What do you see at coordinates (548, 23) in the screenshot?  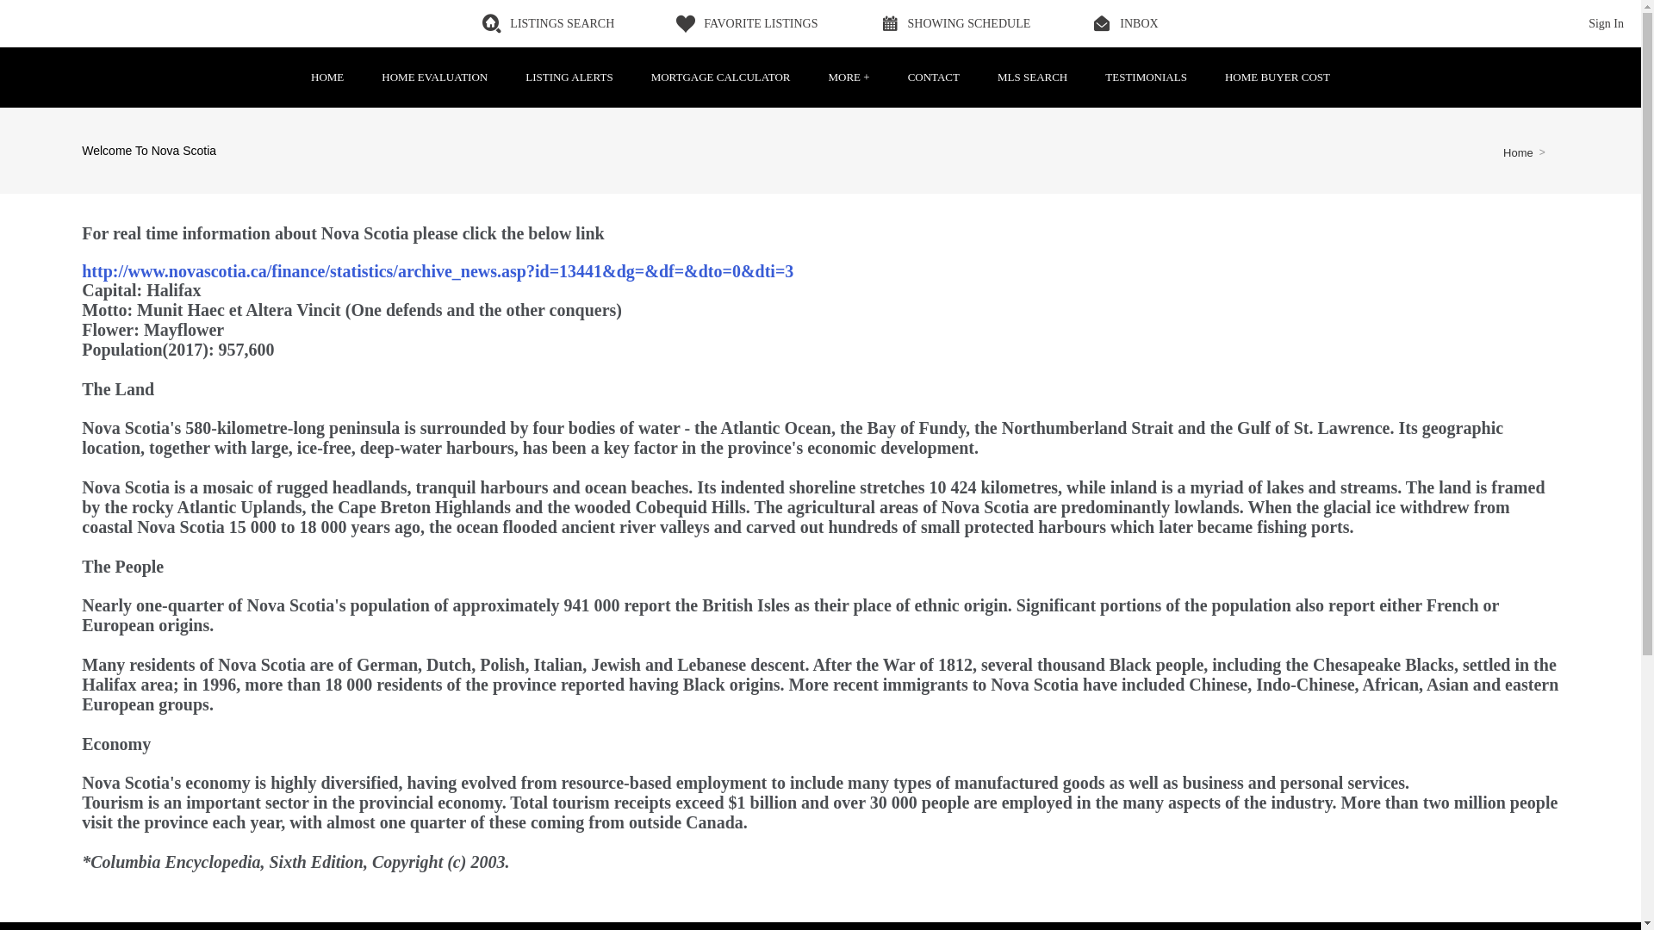 I see `LISTINGS SEARCH` at bounding box center [548, 23].